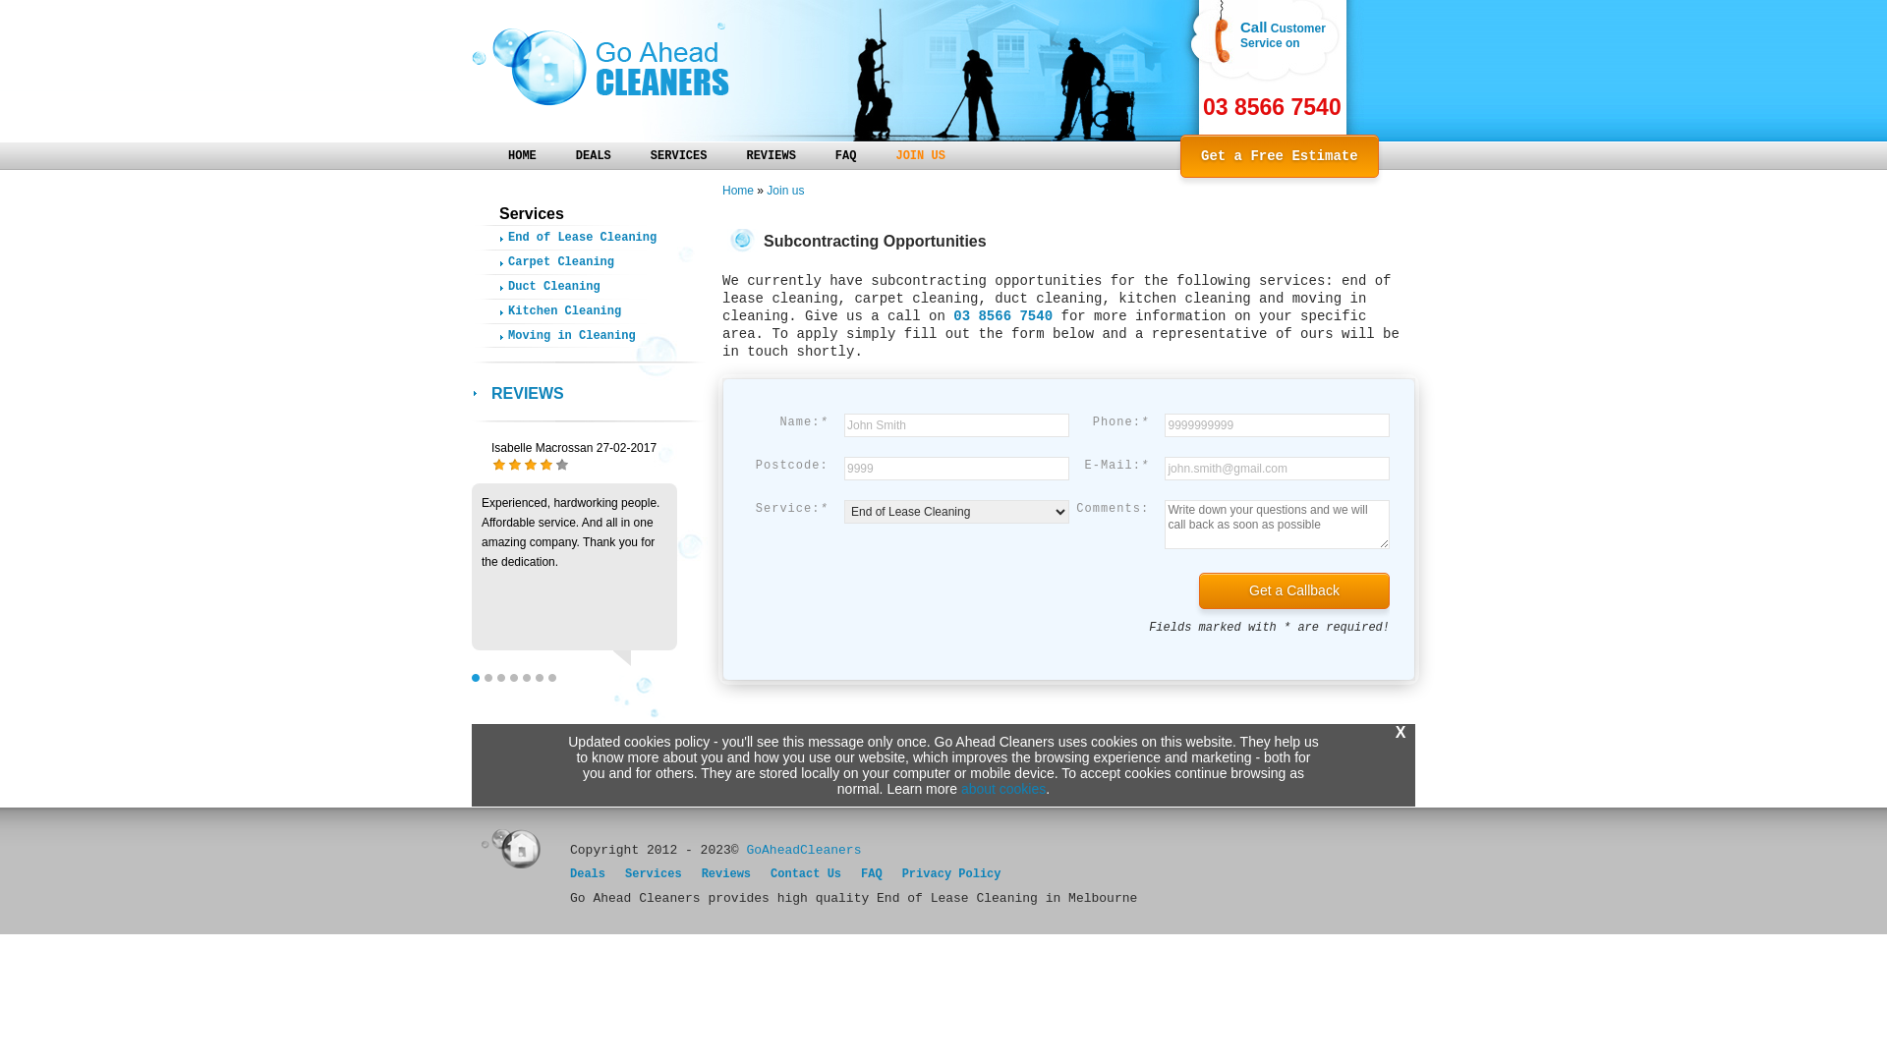  What do you see at coordinates (523, 155) in the screenshot?
I see `HOME` at bounding box center [523, 155].